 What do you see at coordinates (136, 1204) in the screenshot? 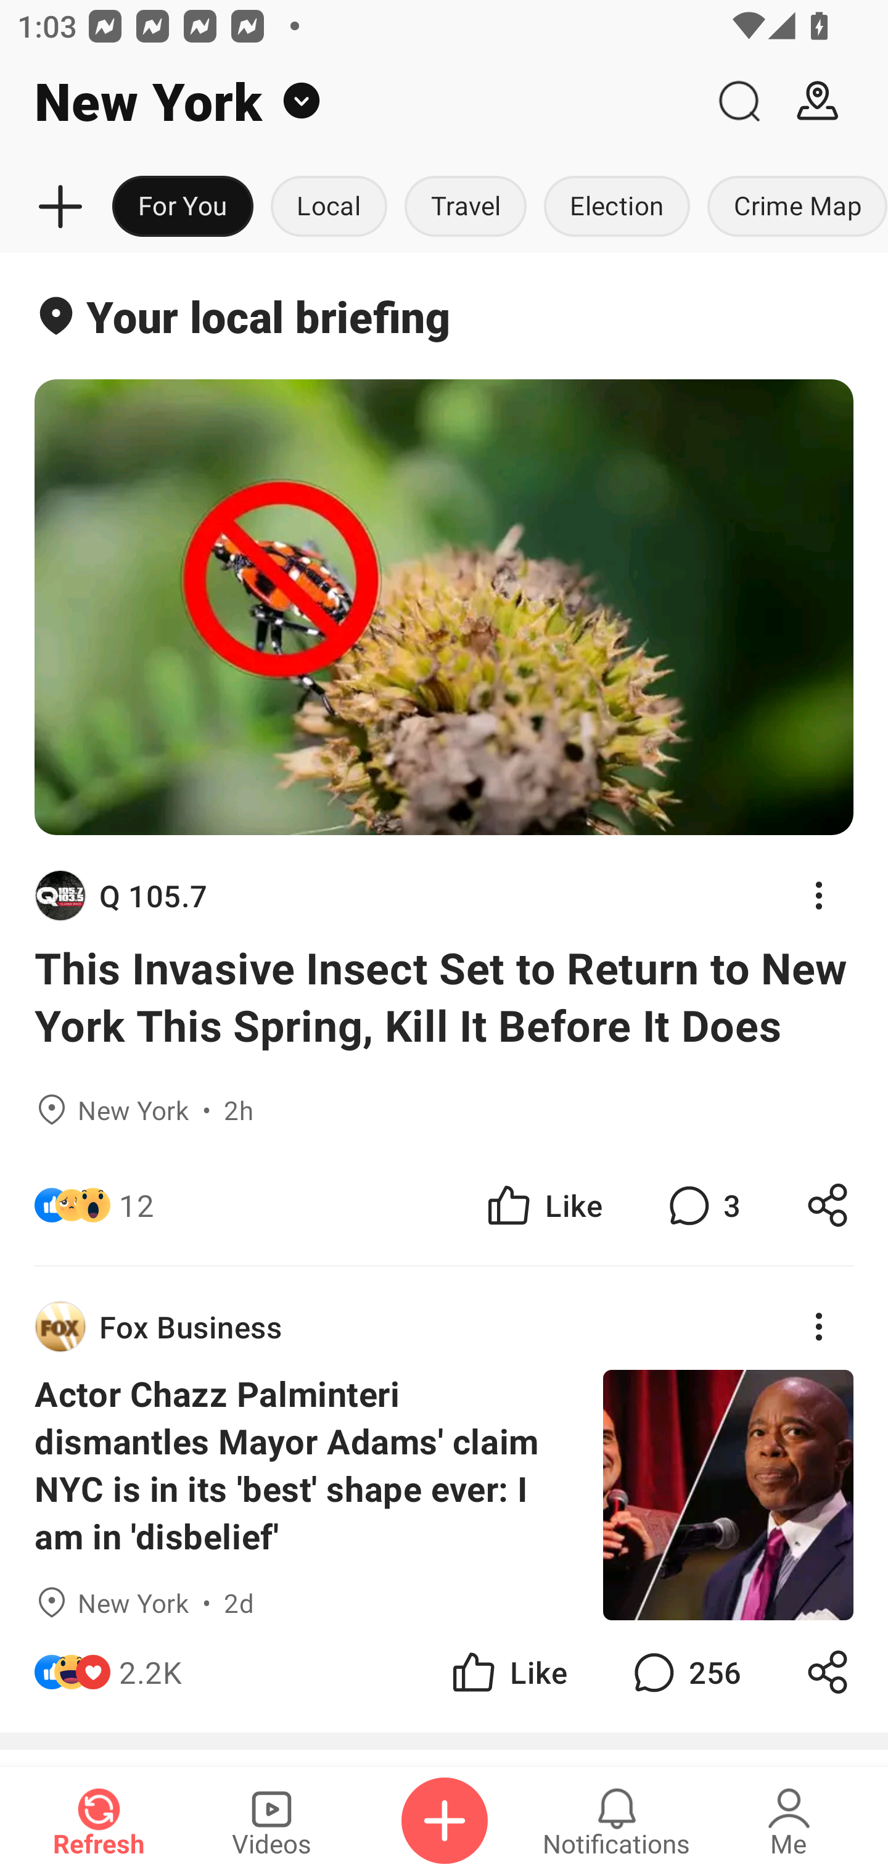
I see `12` at bounding box center [136, 1204].